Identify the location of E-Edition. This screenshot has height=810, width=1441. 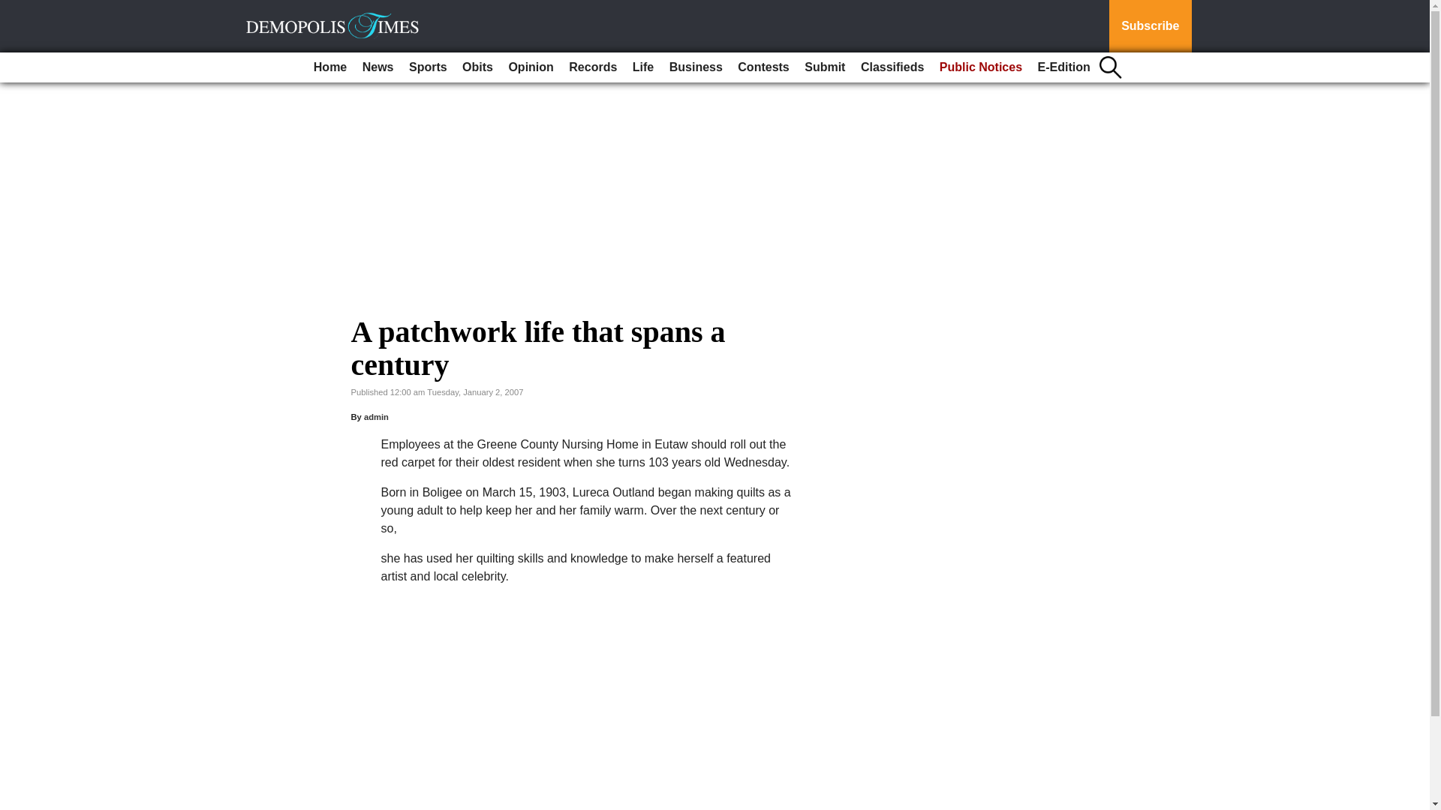
(1064, 67).